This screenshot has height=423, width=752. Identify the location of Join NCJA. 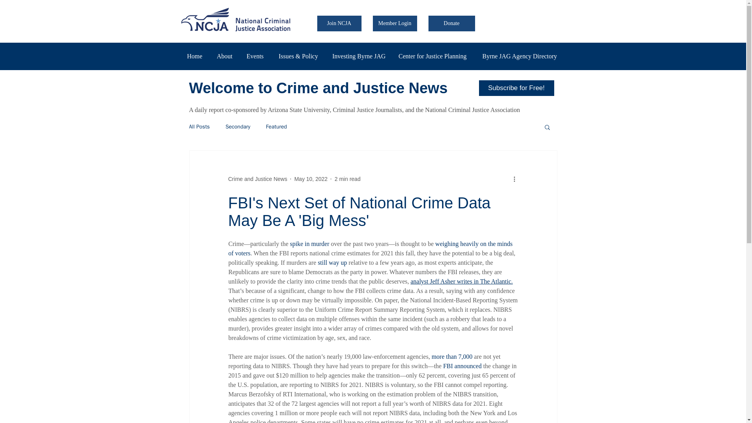
(339, 23).